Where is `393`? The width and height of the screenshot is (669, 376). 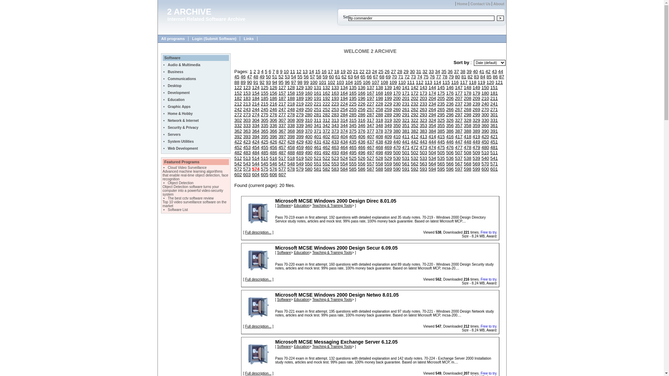
393 is located at coordinates (247, 136).